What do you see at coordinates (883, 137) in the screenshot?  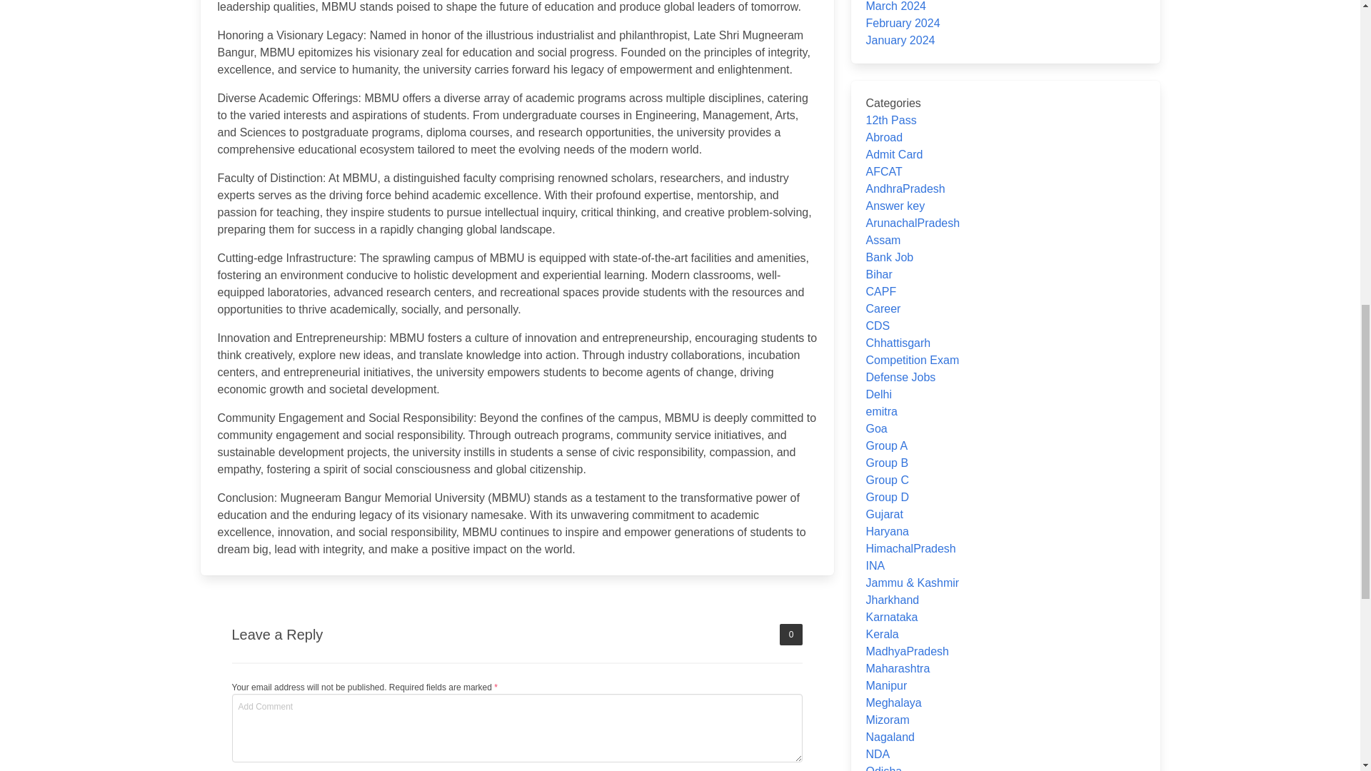 I see `Abroad` at bounding box center [883, 137].